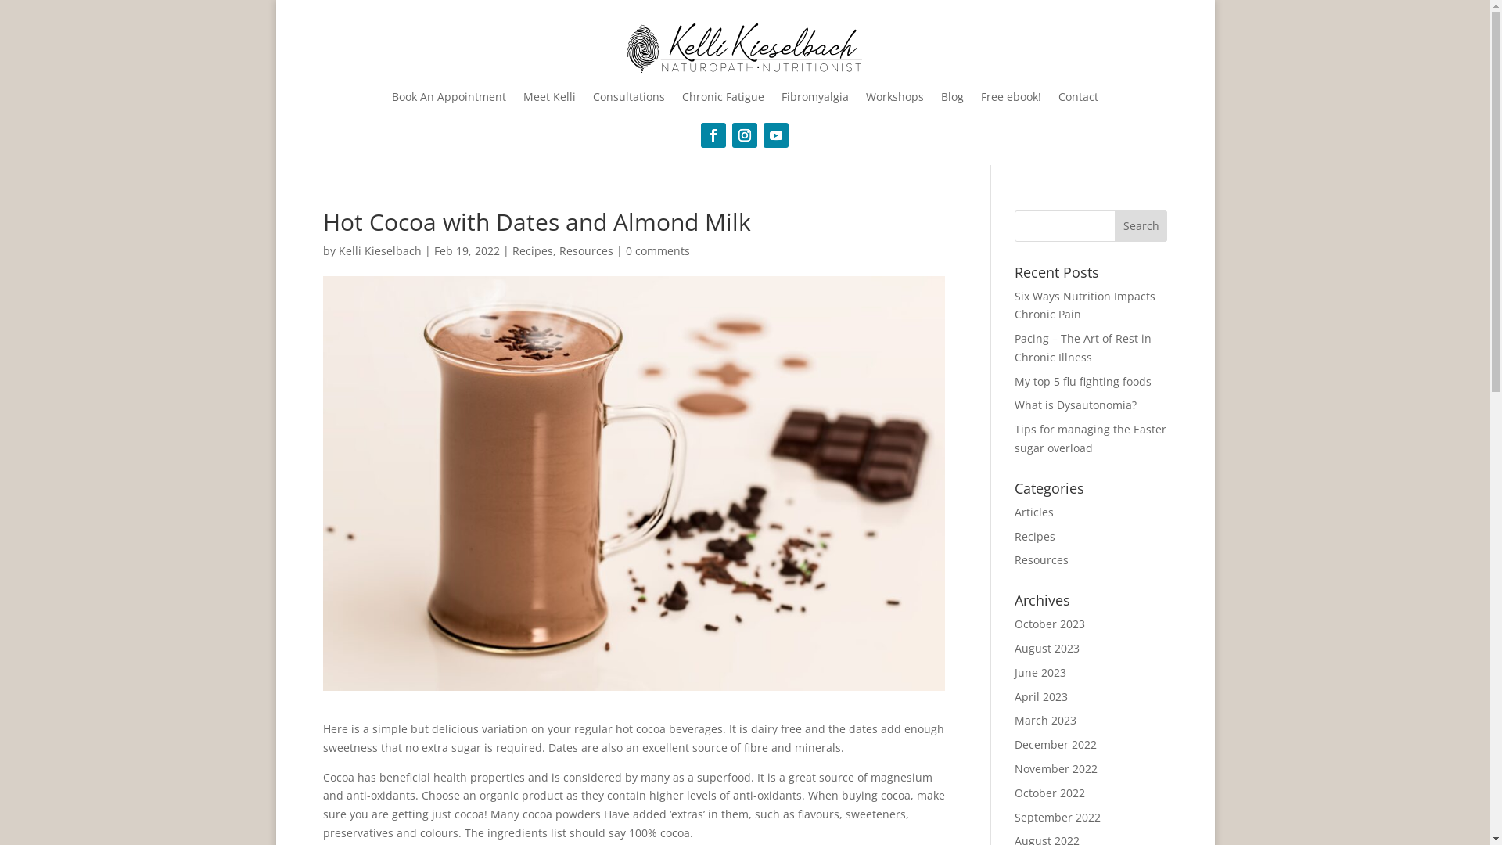  I want to click on Contact, so click(1078, 96).